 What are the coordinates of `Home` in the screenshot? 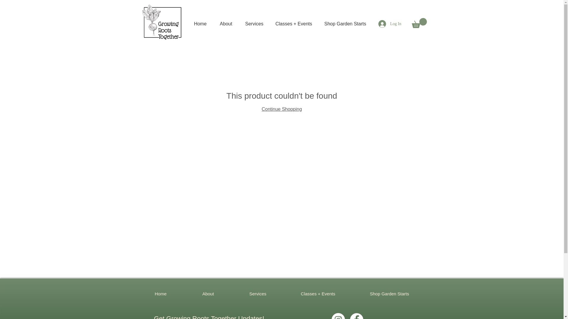 It's located at (200, 24).